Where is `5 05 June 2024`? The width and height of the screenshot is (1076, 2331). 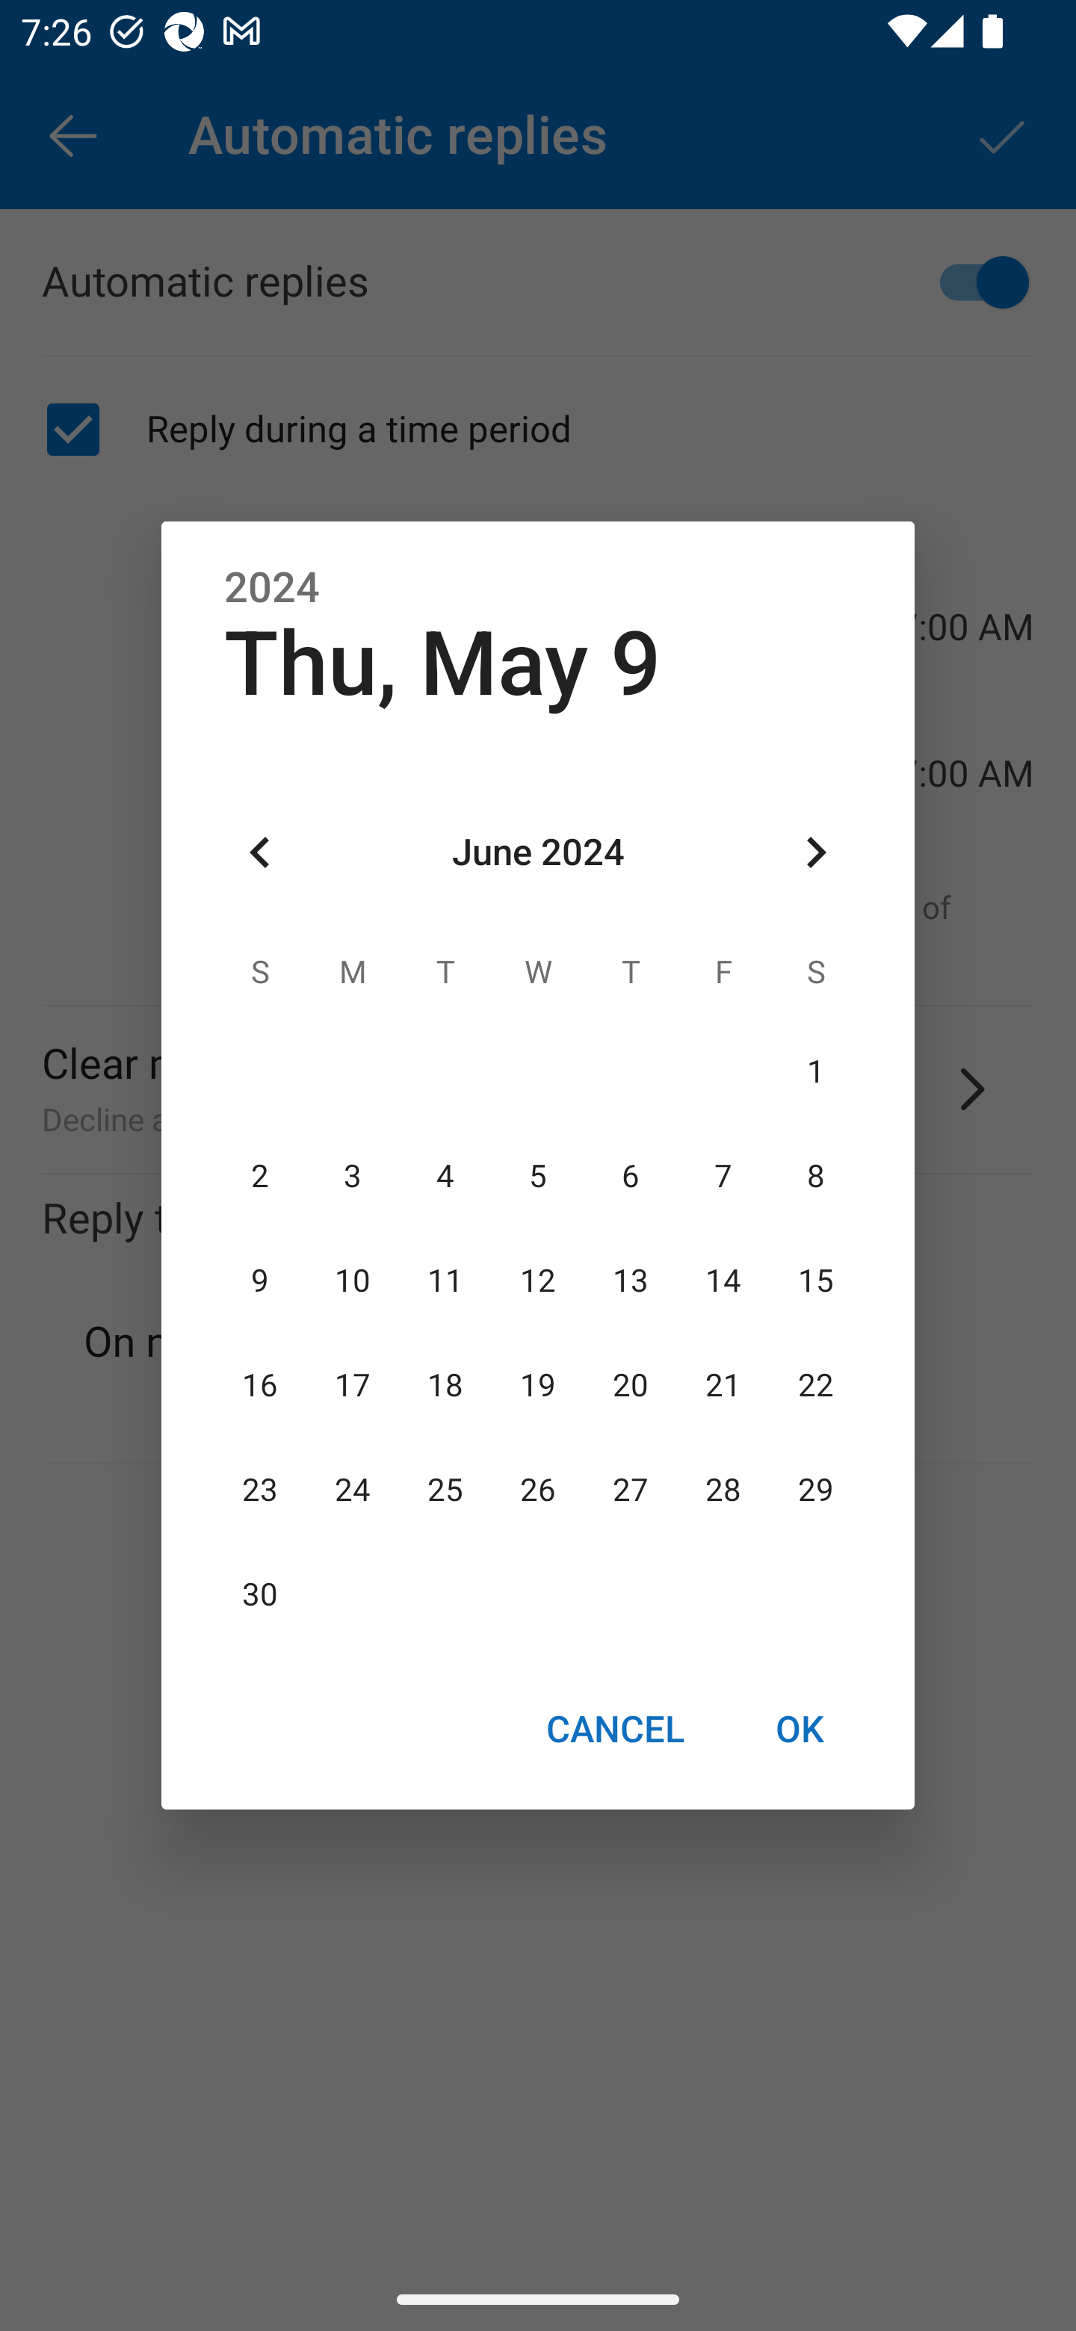
5 05 June 2024 is located at coordinates (538, 1176).